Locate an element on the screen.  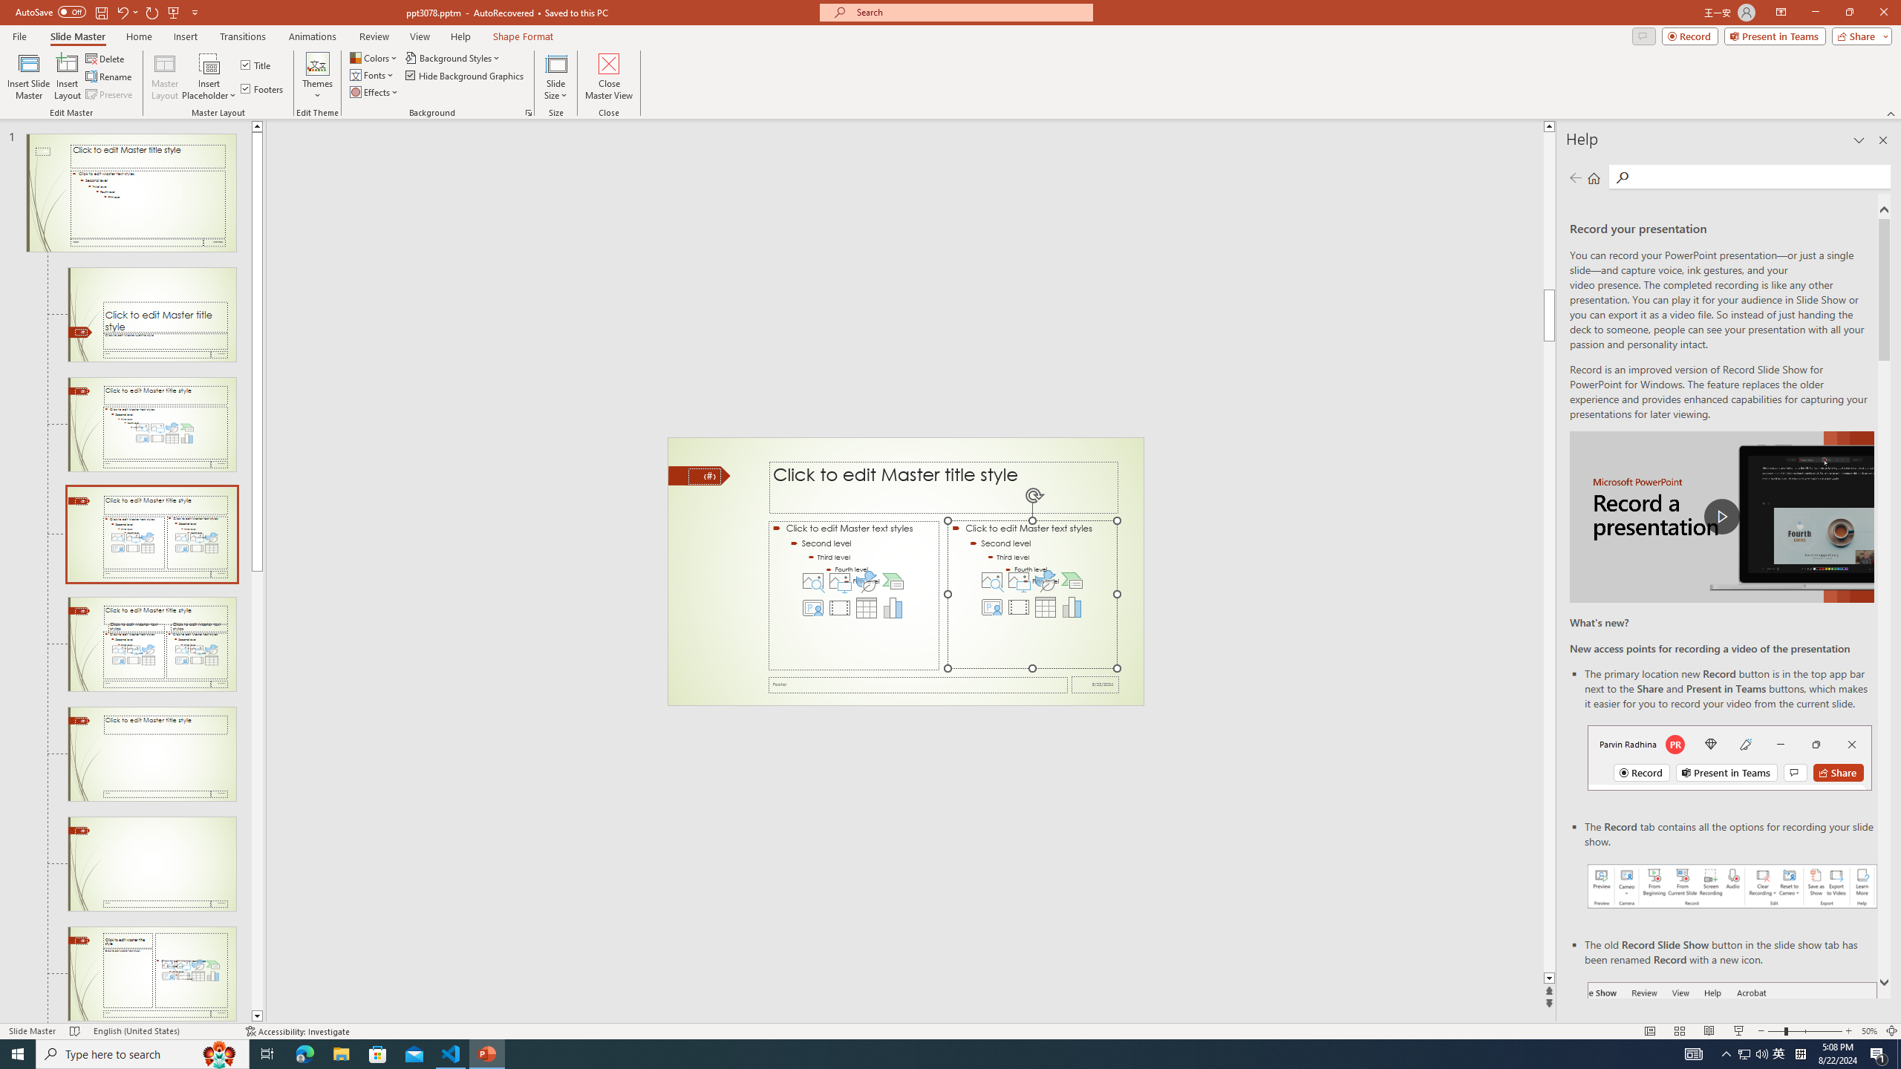
Footer is located at coordinates (918, 684).